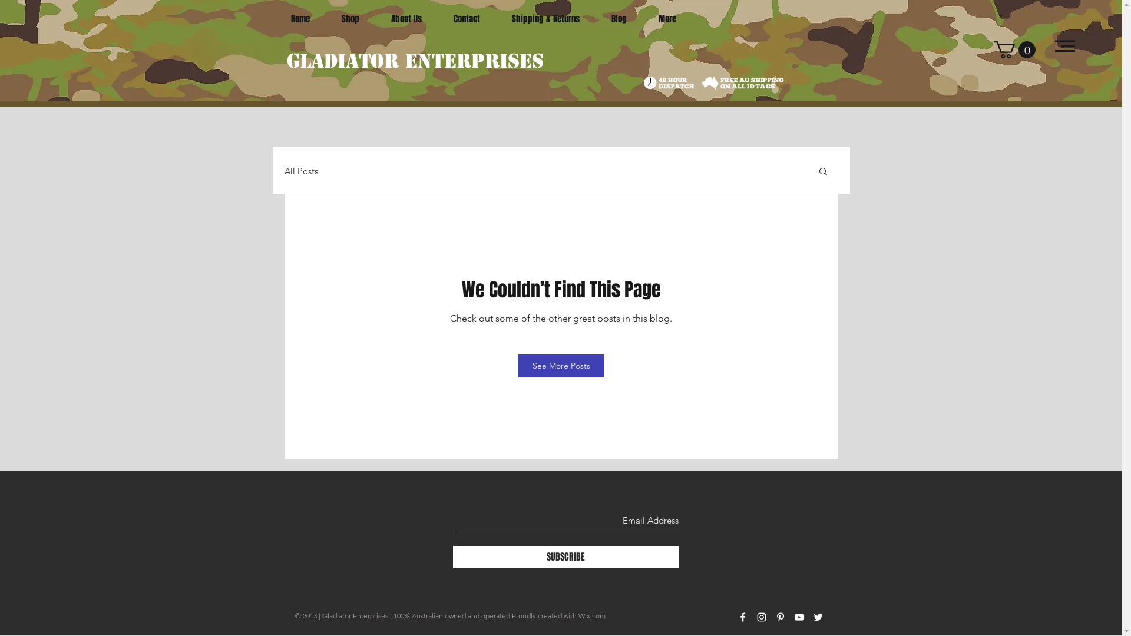 The height and width of the screenshot is (636, 1131). What do you see at coordinates (1014, 49) in the screenshot?
I see `0` at bounding box center [1014, 49].